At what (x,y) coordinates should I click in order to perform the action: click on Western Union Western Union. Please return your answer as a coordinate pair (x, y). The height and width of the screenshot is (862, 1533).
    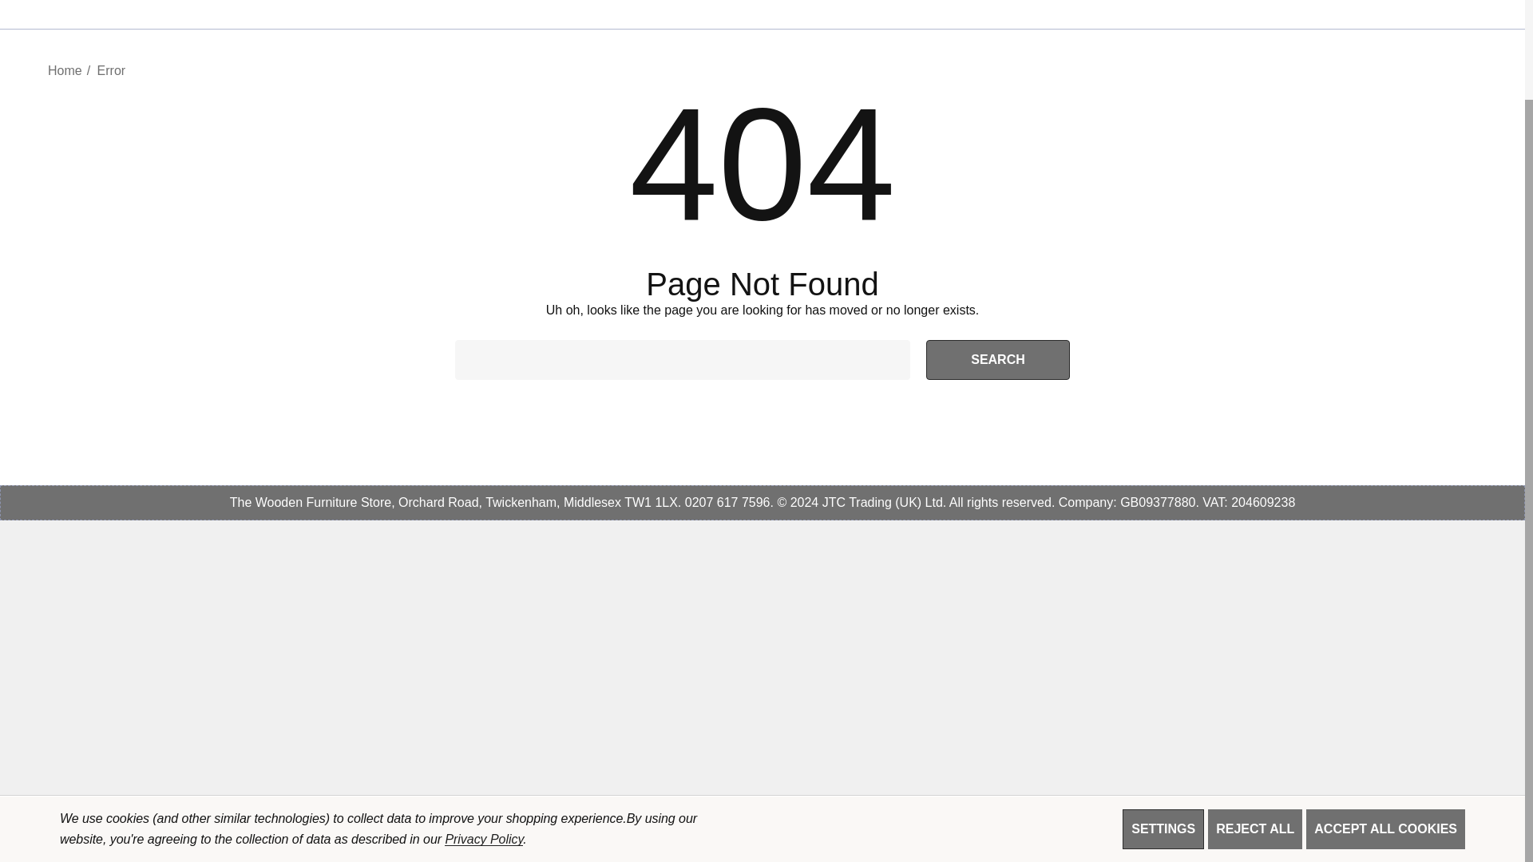
    Looking at the image, I should click on (1335, 828).